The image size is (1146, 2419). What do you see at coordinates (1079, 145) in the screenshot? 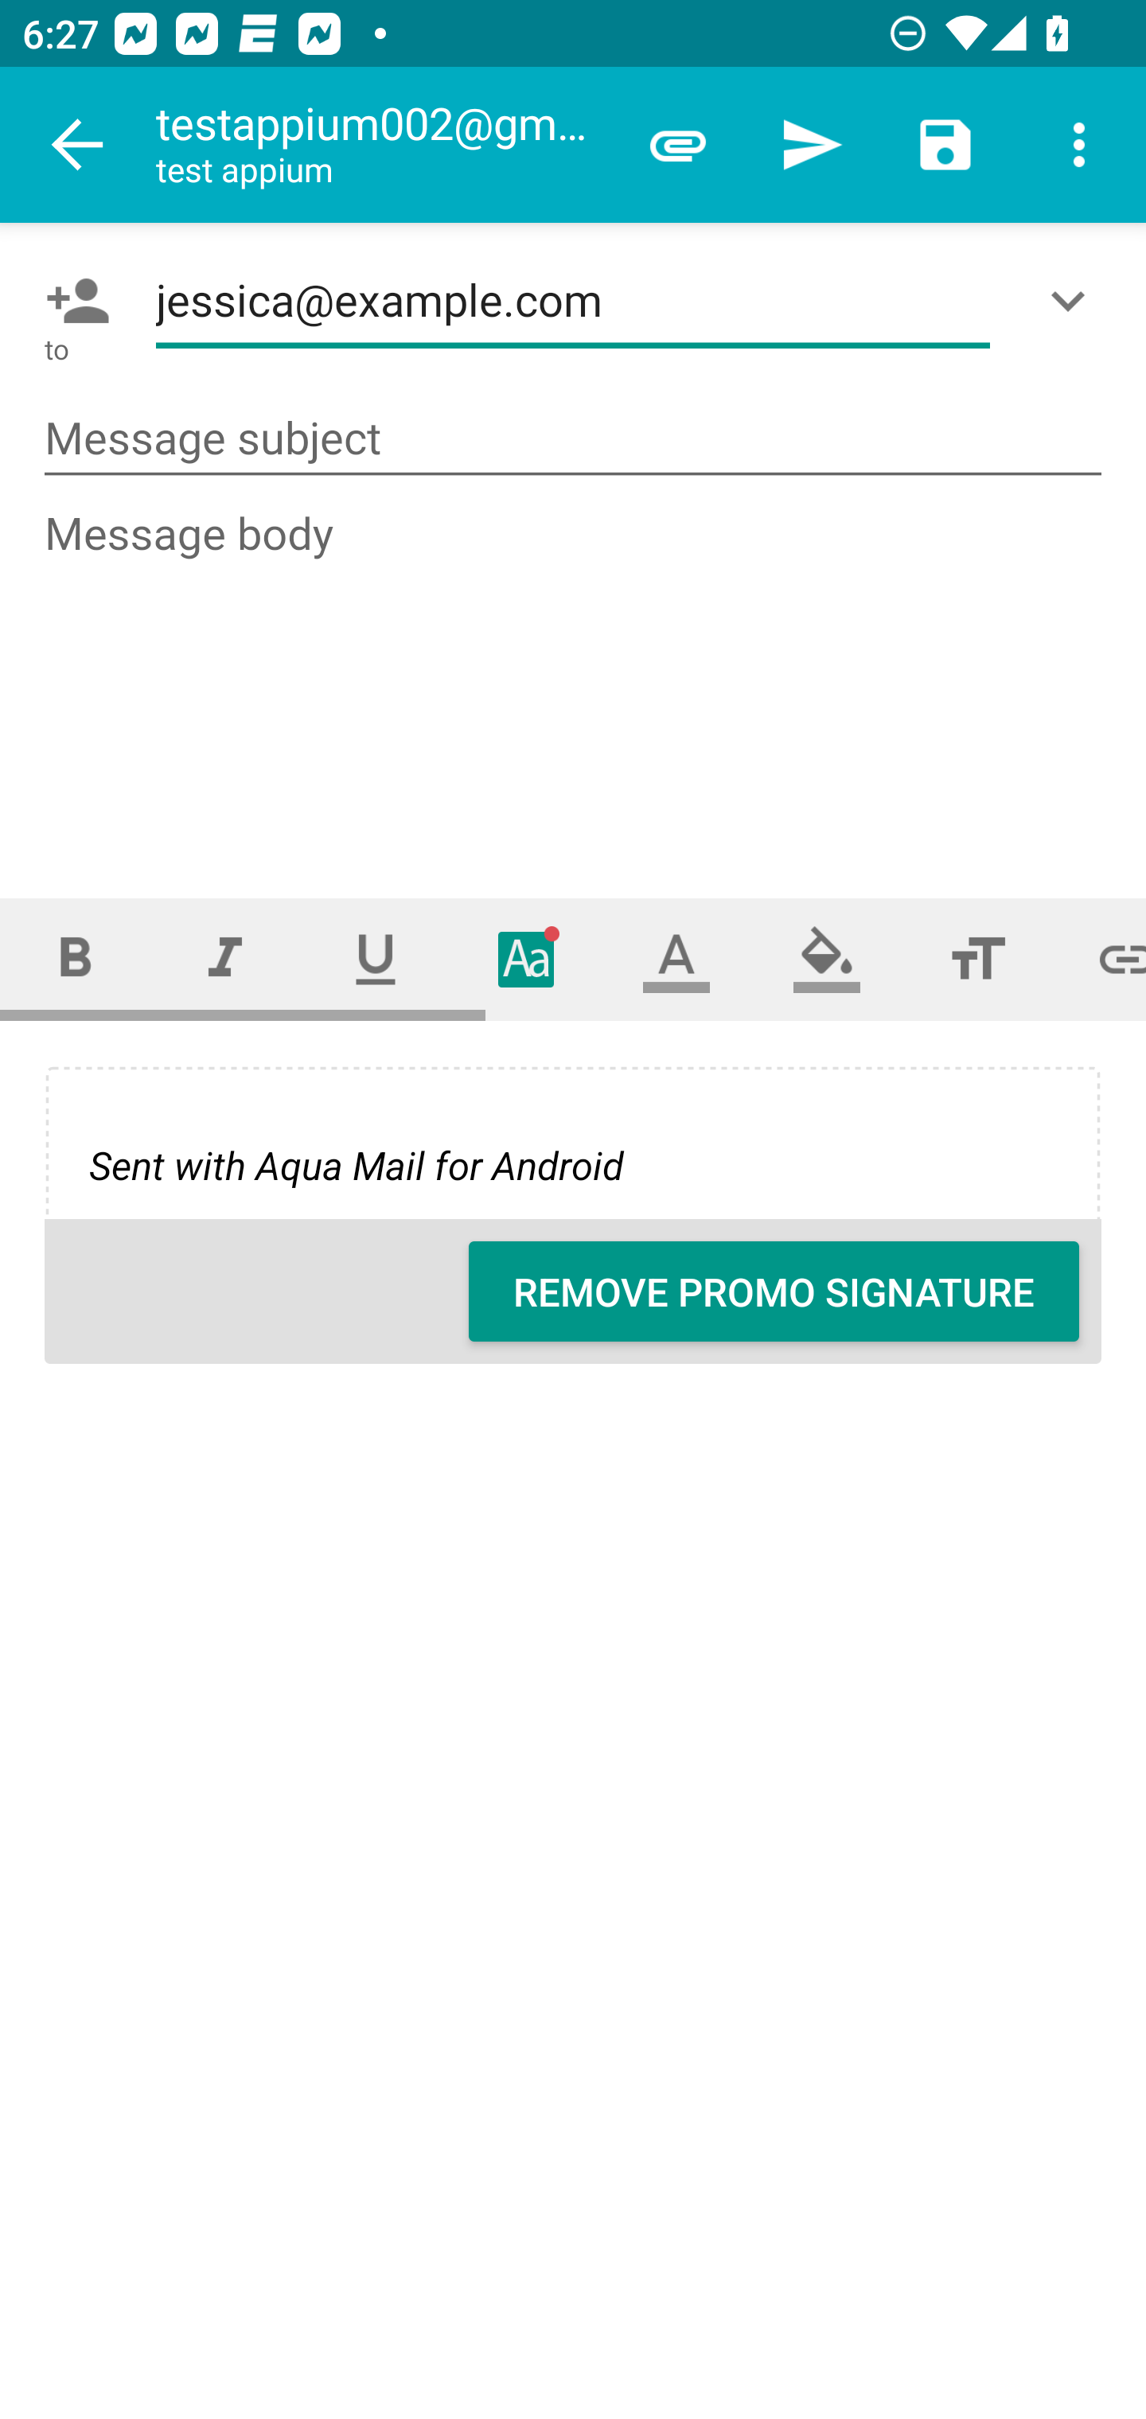
I see `More options` at bounding box center [1079, 145].